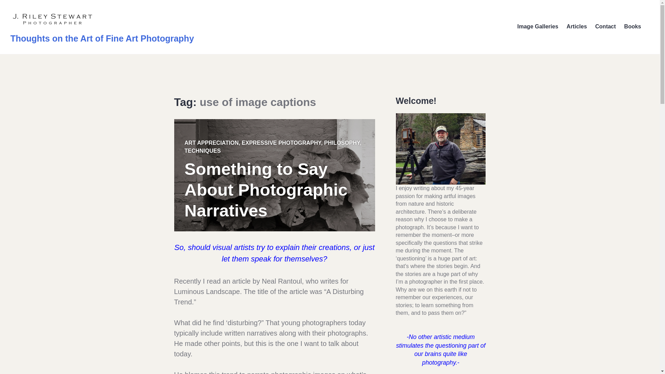 This screenshot has width=665, height=374. Describe the element at coordinates (102, 38) in the screenshot. I see `Thoughts on the Art of Fine Art Photography` at that location.